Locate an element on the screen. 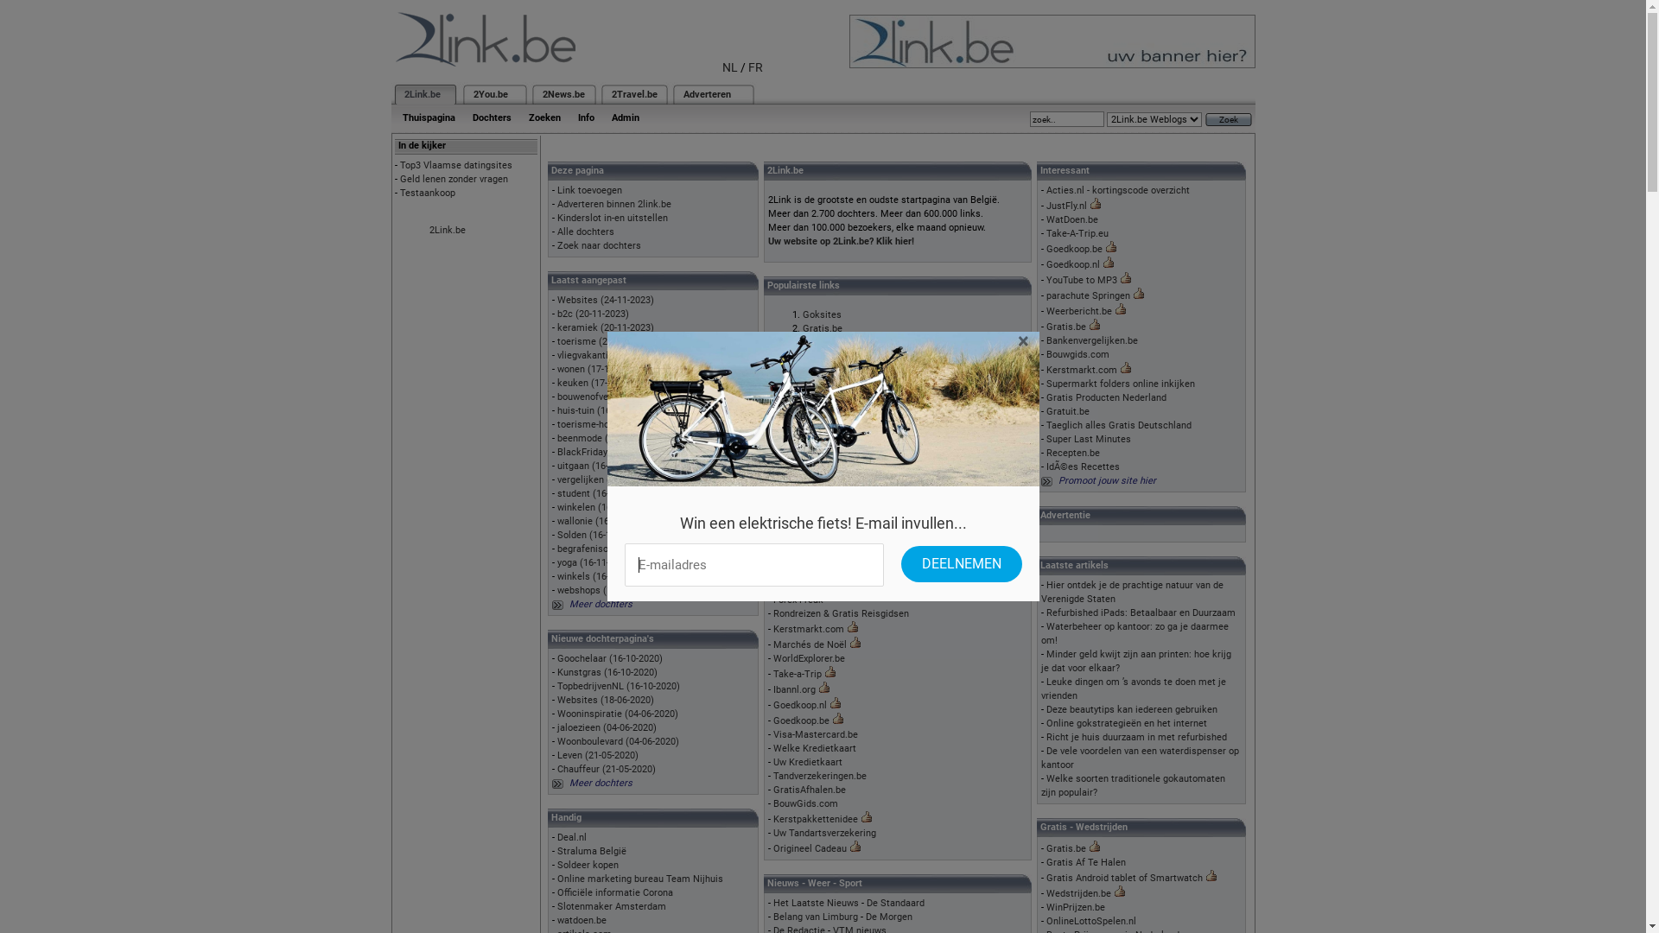 The image size is (1659, 933). keuken (17-11-2023) is located at coordinates (600, 384).